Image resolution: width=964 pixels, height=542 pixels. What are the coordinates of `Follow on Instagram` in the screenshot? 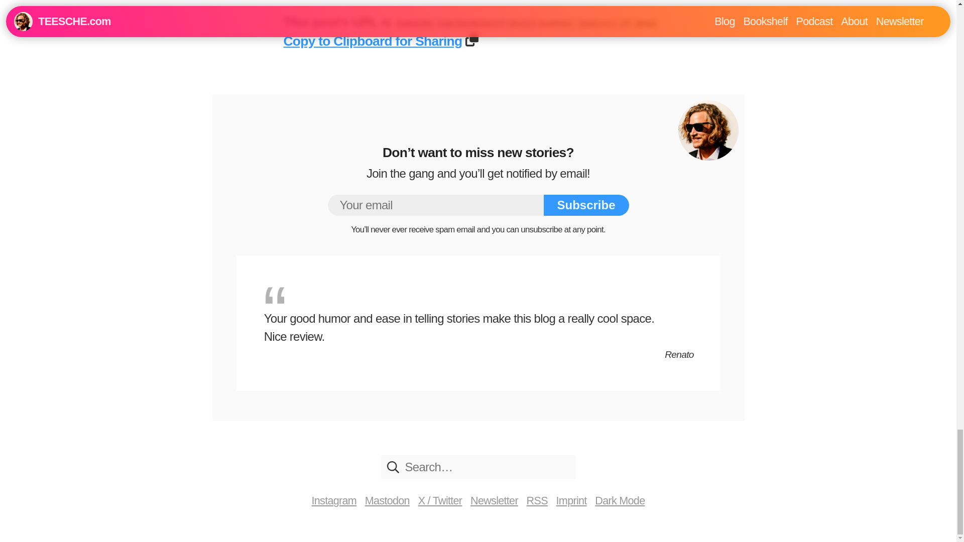 It's located at (334, 501).